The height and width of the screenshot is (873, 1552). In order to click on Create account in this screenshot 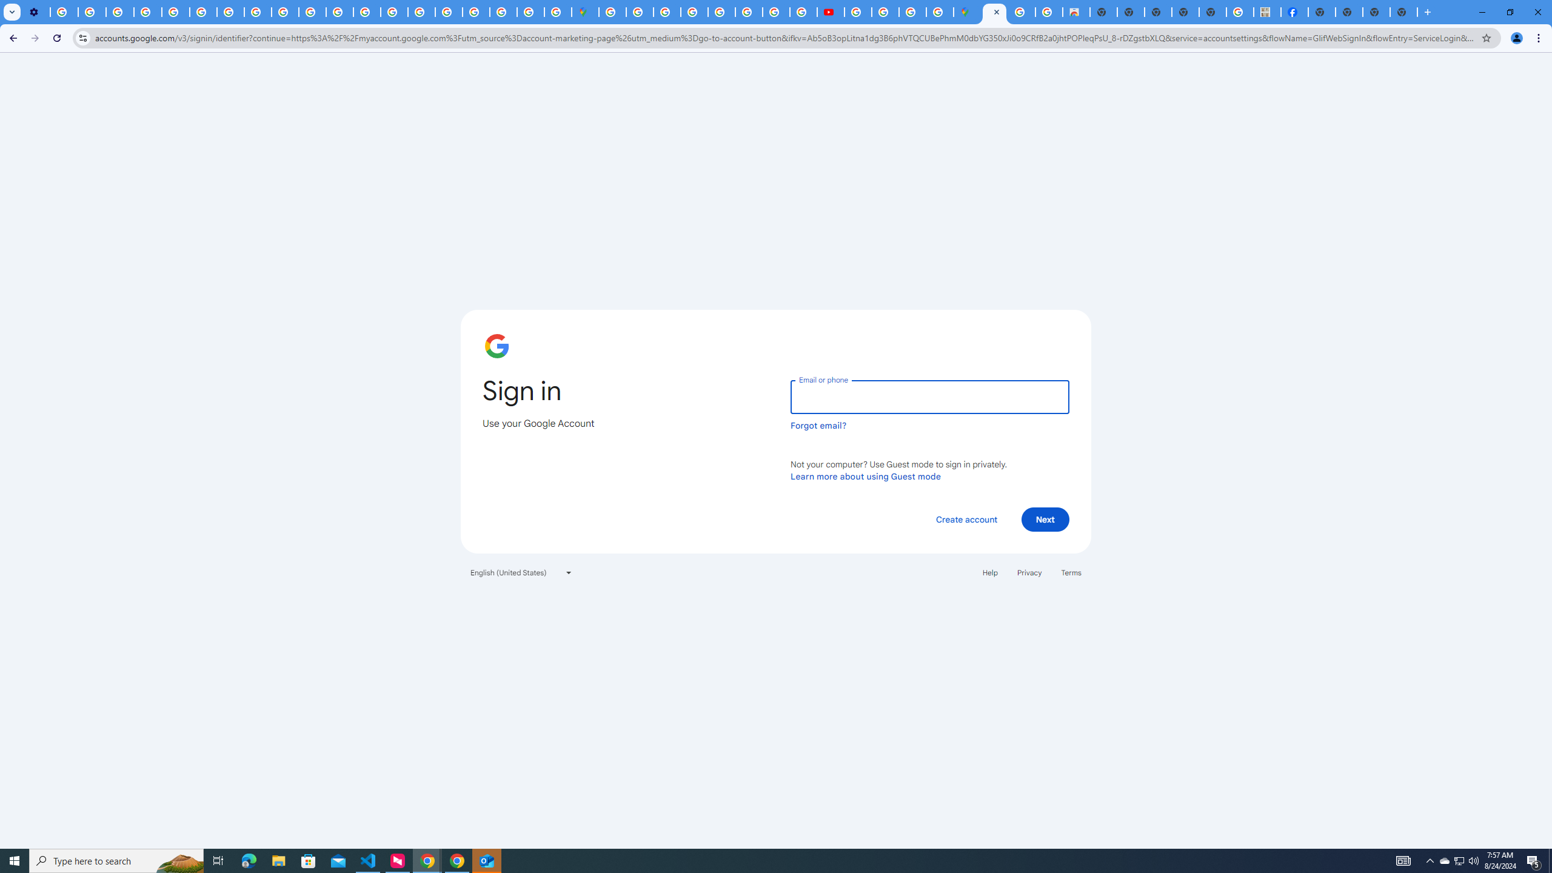, I will do `click(966, 519)`.